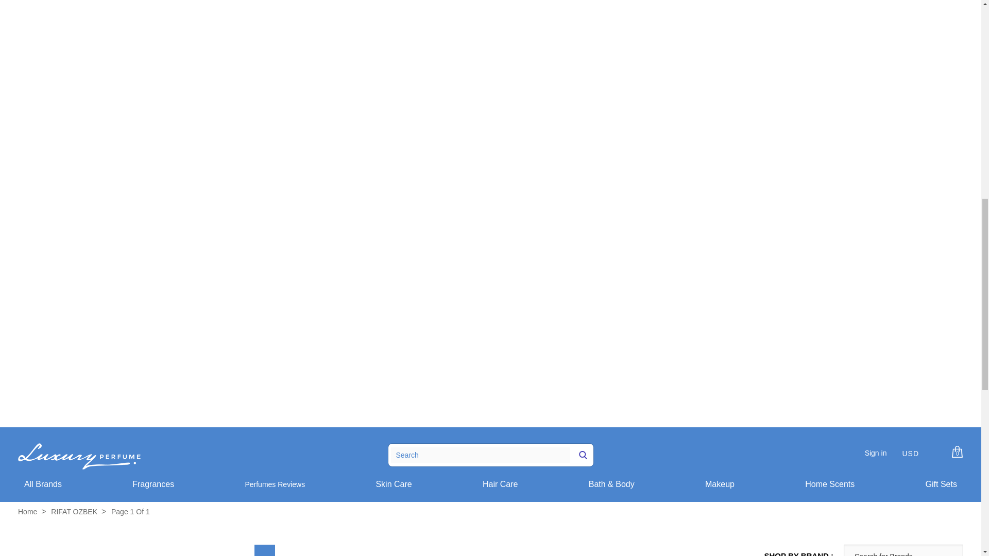  I want to click on List, so click(293, 550).